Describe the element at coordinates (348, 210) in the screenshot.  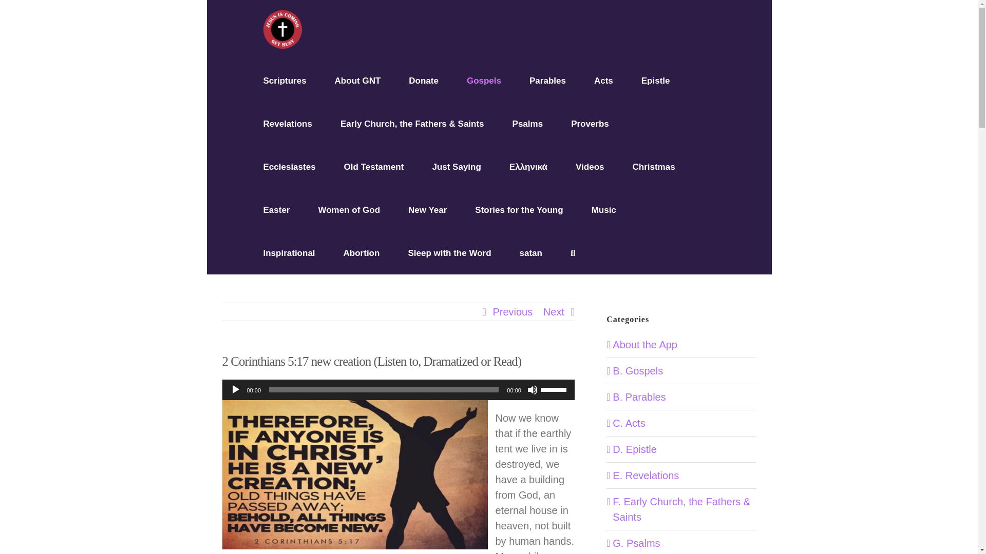
I see `Women of God` at that location.